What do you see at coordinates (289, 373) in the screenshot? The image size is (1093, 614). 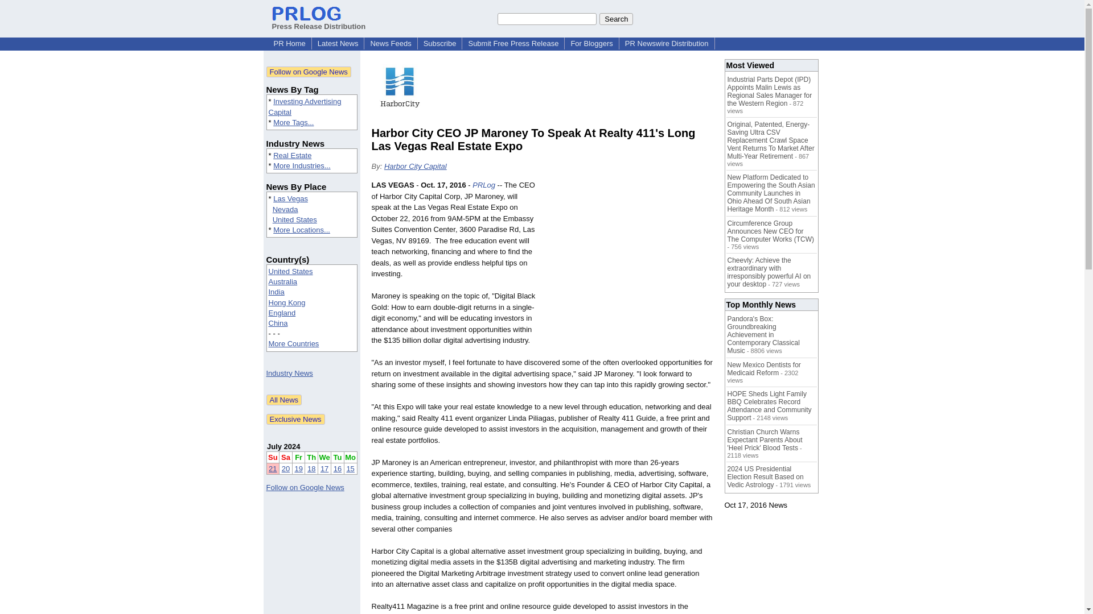 I see `Industry News` at bounding box center [289, 373].